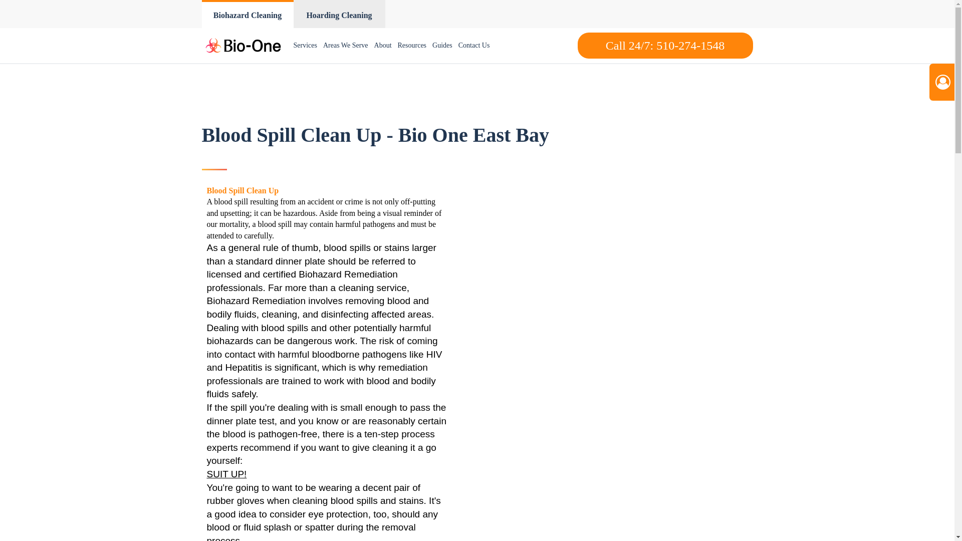  What do you see at coordinates (247, 14) in the screenshot?
I see `Biohazard Cleaning` at bounding box center [247, 14].